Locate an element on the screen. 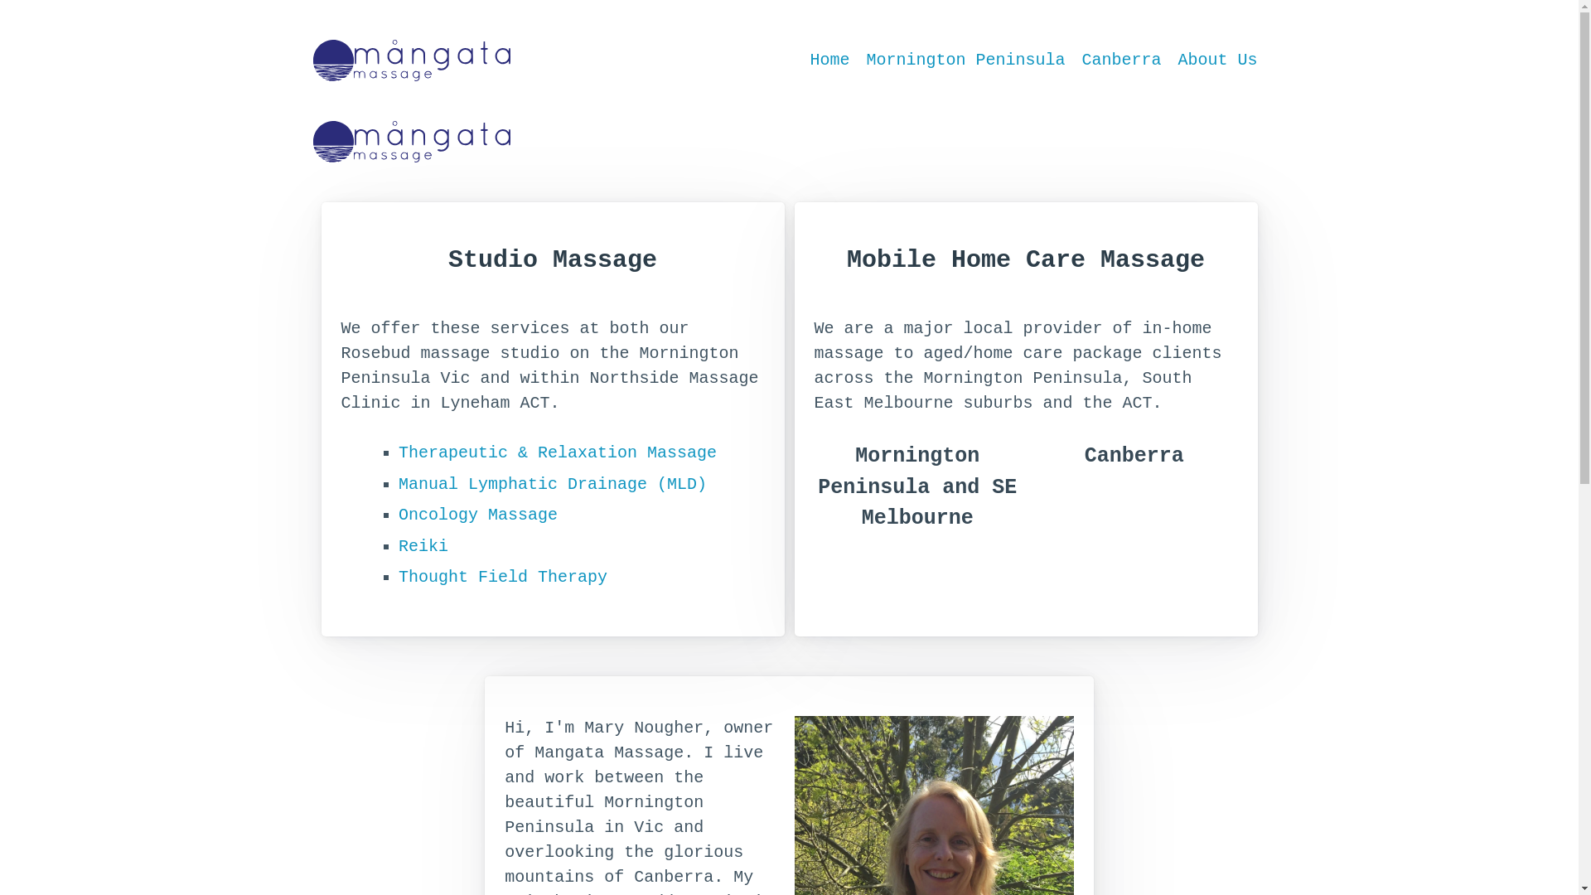 This screenshot has width=1591, height=895. Thought Field Therapy is located at coordinates (503, 577).